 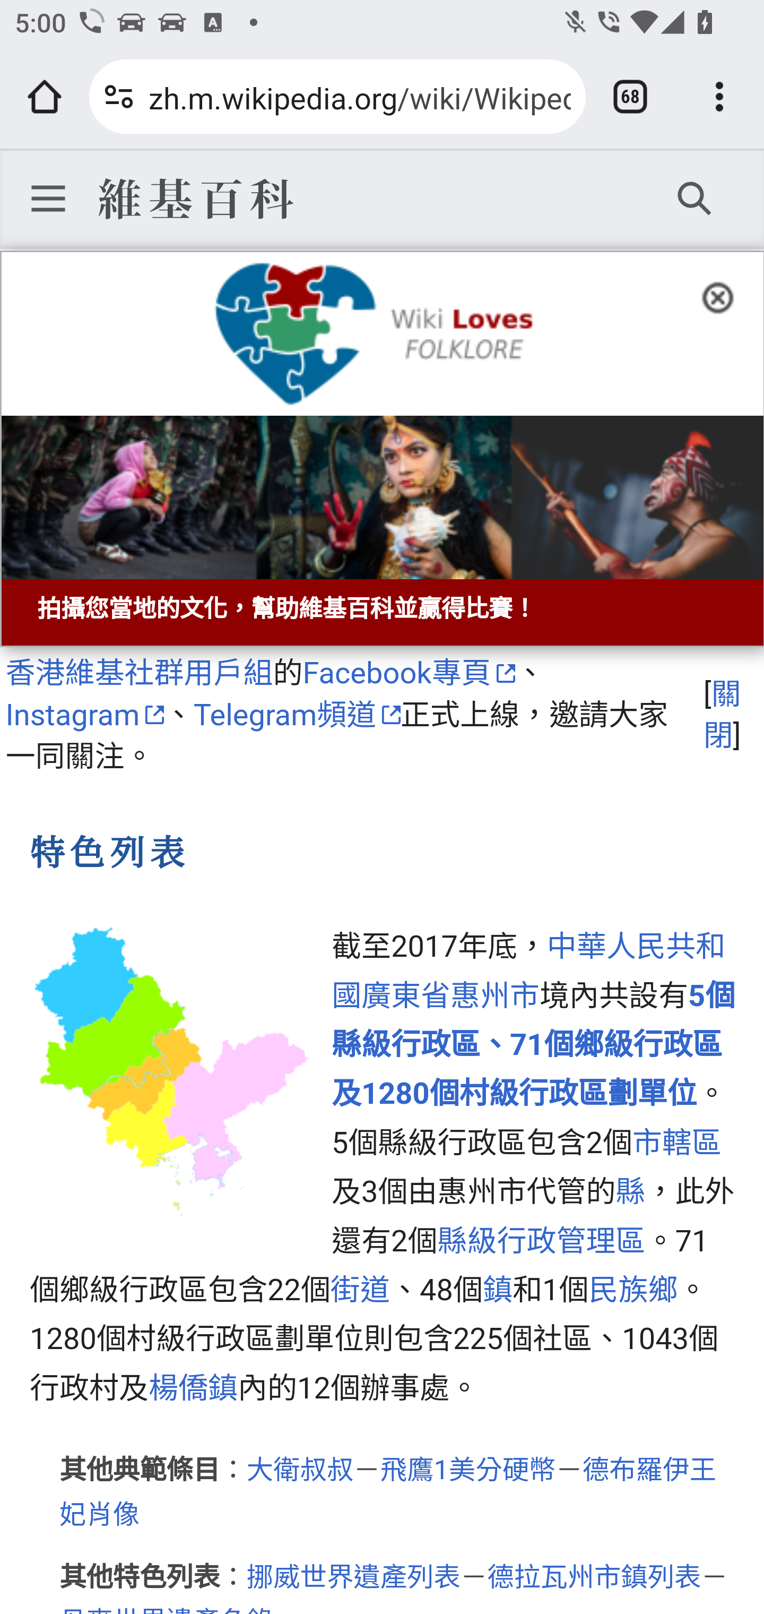 I want to click on 飛鷹1美分硬幣, so click(x=468, y=1470).